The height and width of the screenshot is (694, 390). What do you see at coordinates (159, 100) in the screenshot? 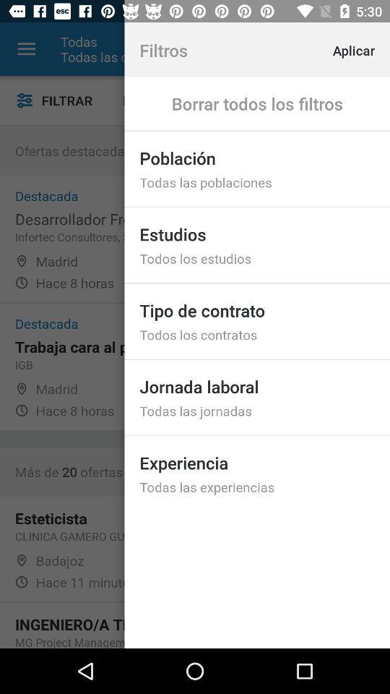
I see `tap item to the left of the estudios item` at bounding box center [159, 100].